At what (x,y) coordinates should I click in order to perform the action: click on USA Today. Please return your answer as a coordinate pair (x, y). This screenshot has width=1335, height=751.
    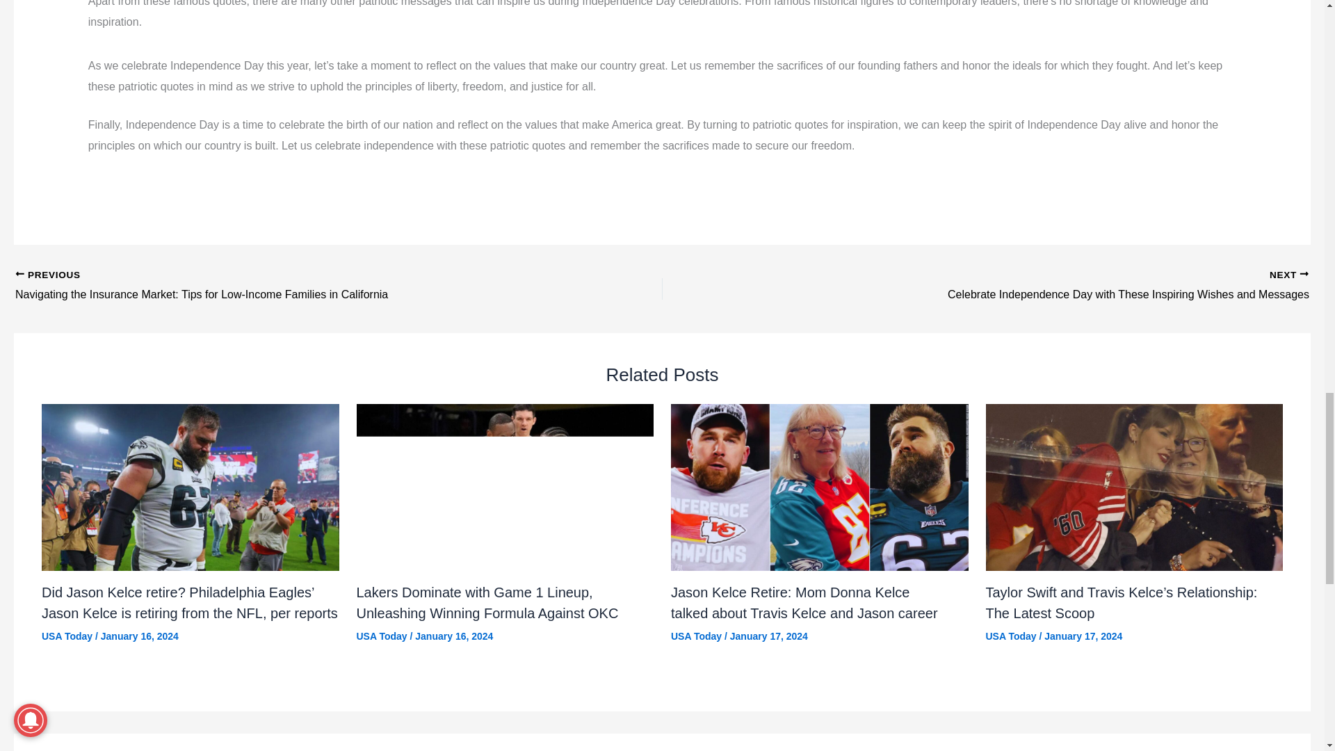
    Looking at the image, I should click on (67, 636).